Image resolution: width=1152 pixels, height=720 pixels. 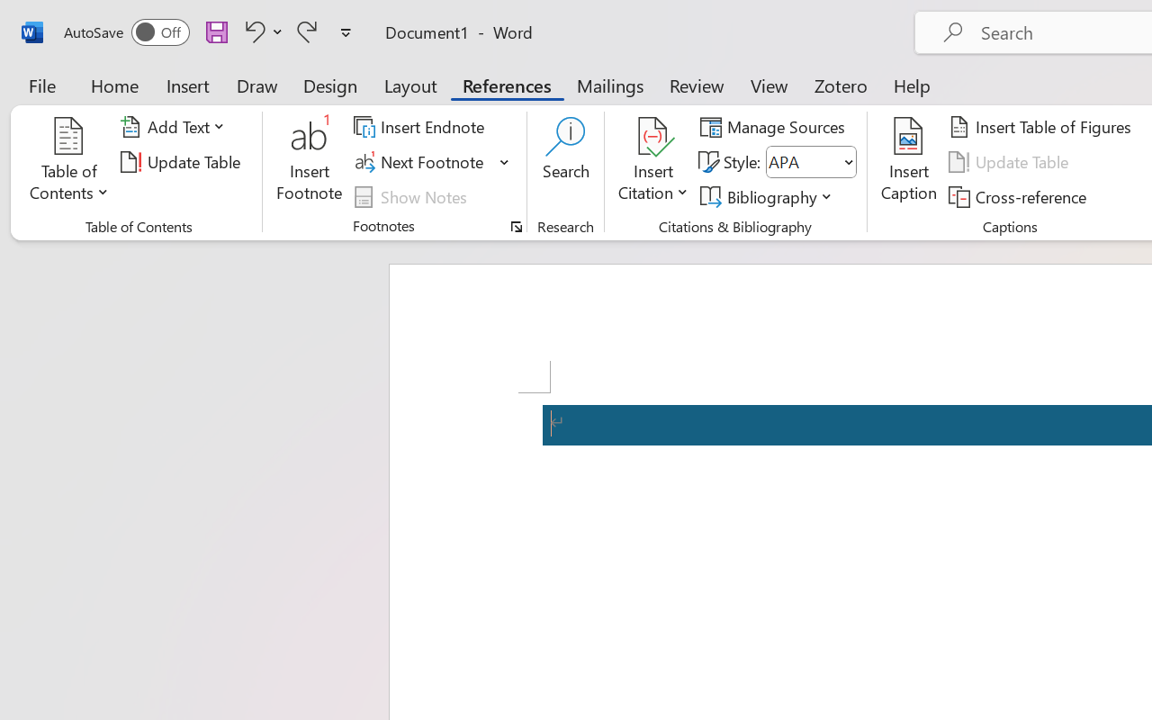 I want to click on Next Footnote, so click(x=432, y=162).